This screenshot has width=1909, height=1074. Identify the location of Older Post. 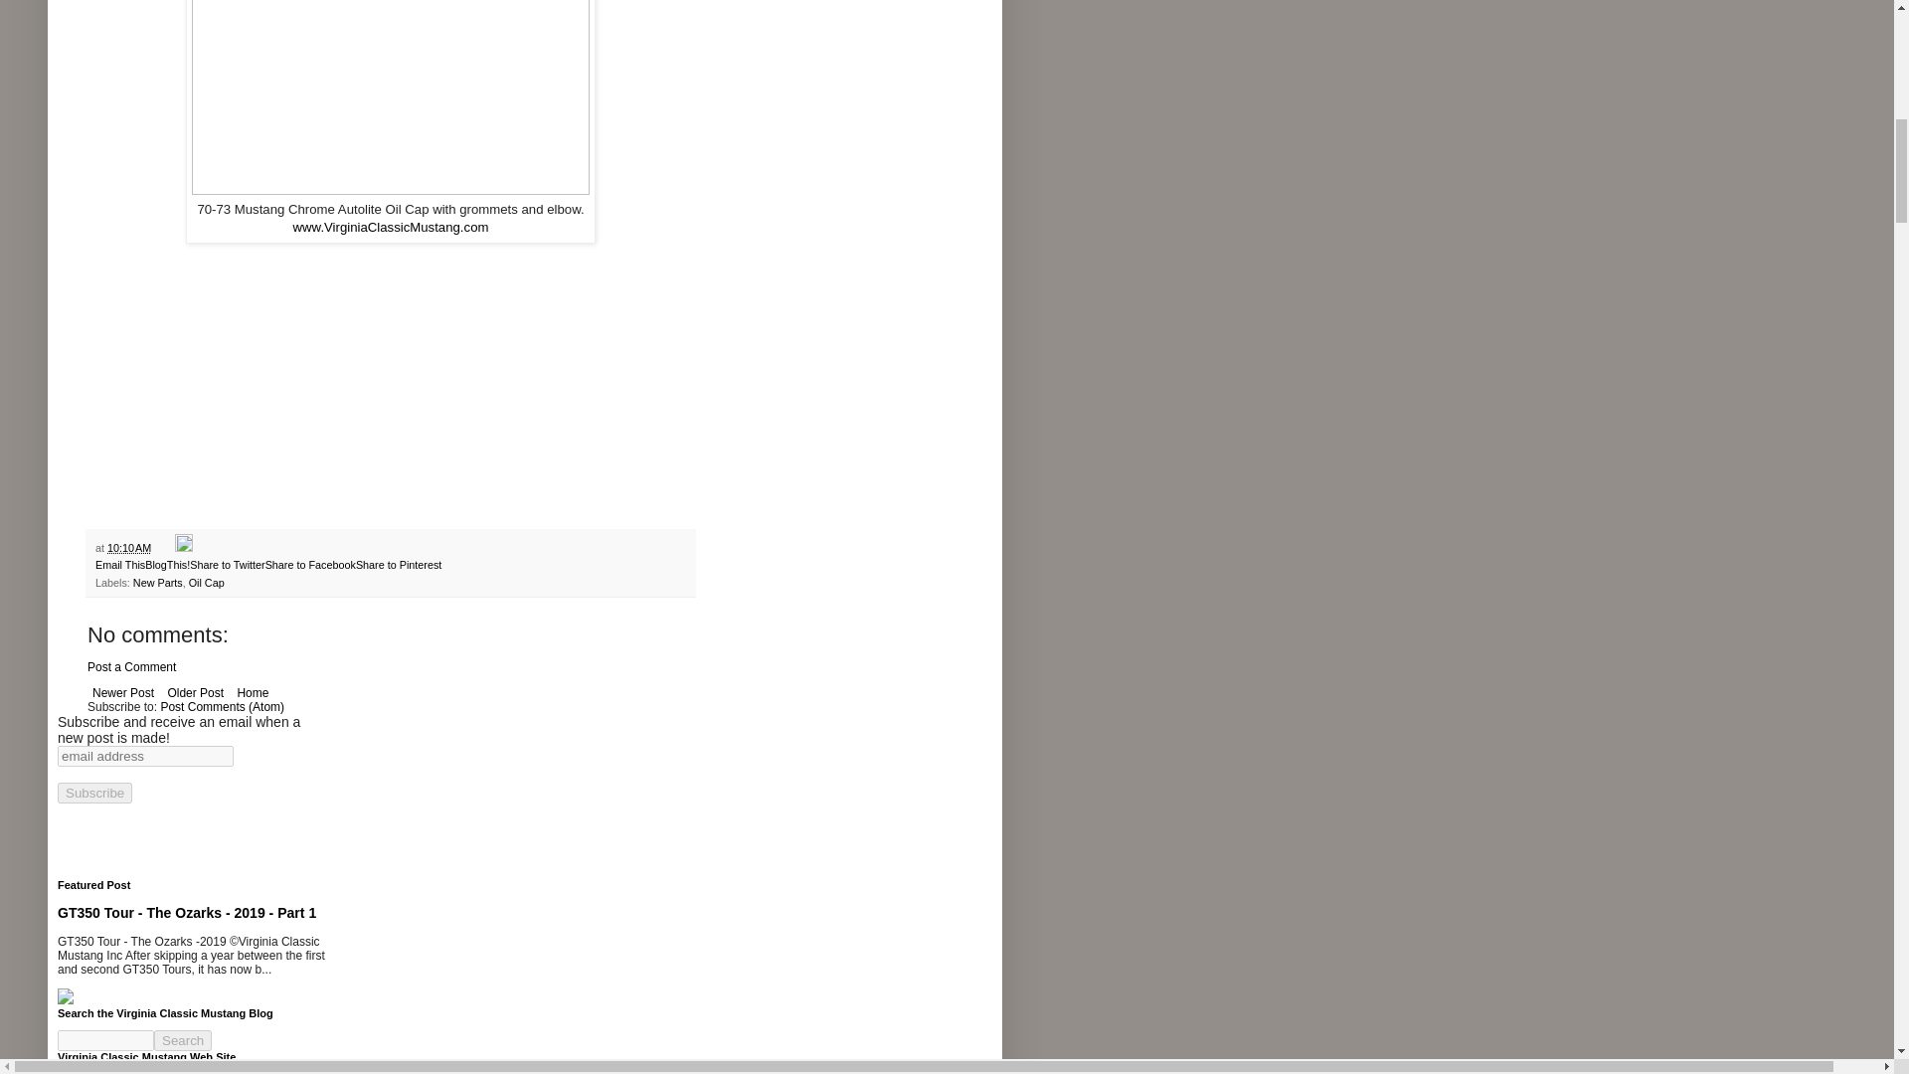
(195, 692).